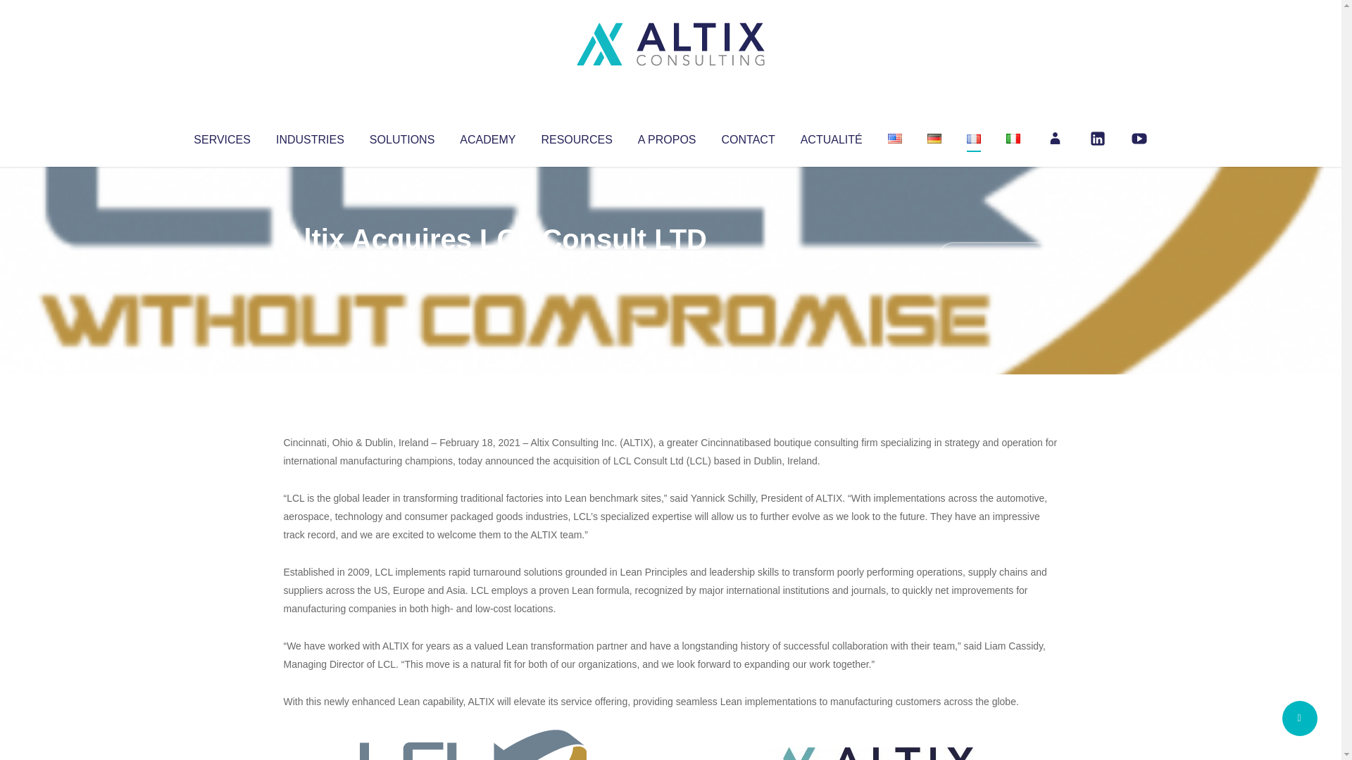 Image resolution: width=1352 pixels, height=760 pixels. Describe the element at coordinates (492, 267) in the screenshot. I see `Uncategorized` at that location.